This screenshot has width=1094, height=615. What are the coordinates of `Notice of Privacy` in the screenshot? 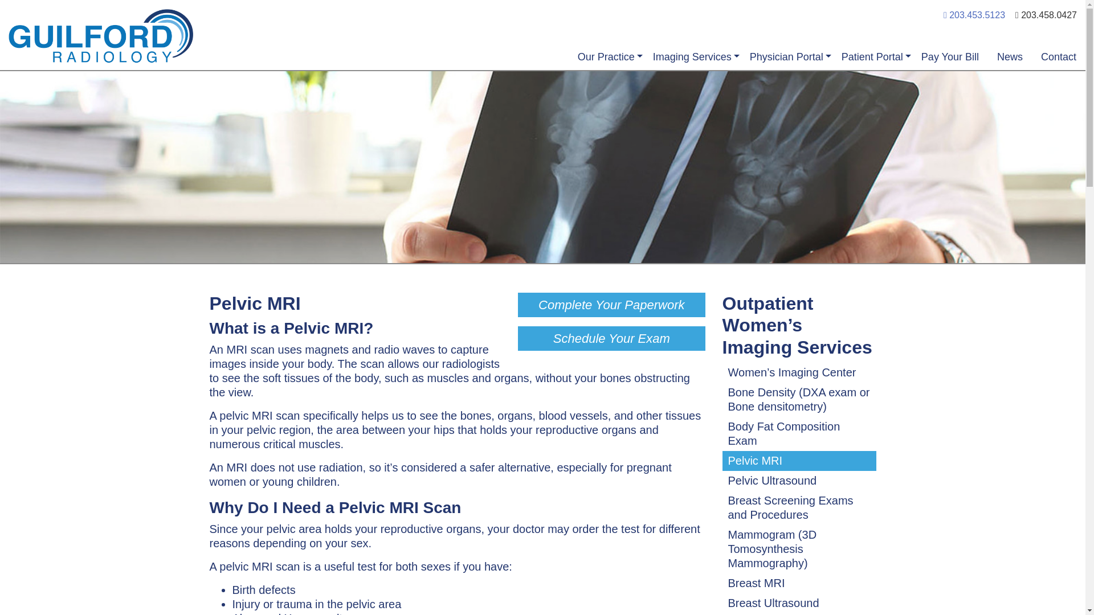 It's located at (843, 76).